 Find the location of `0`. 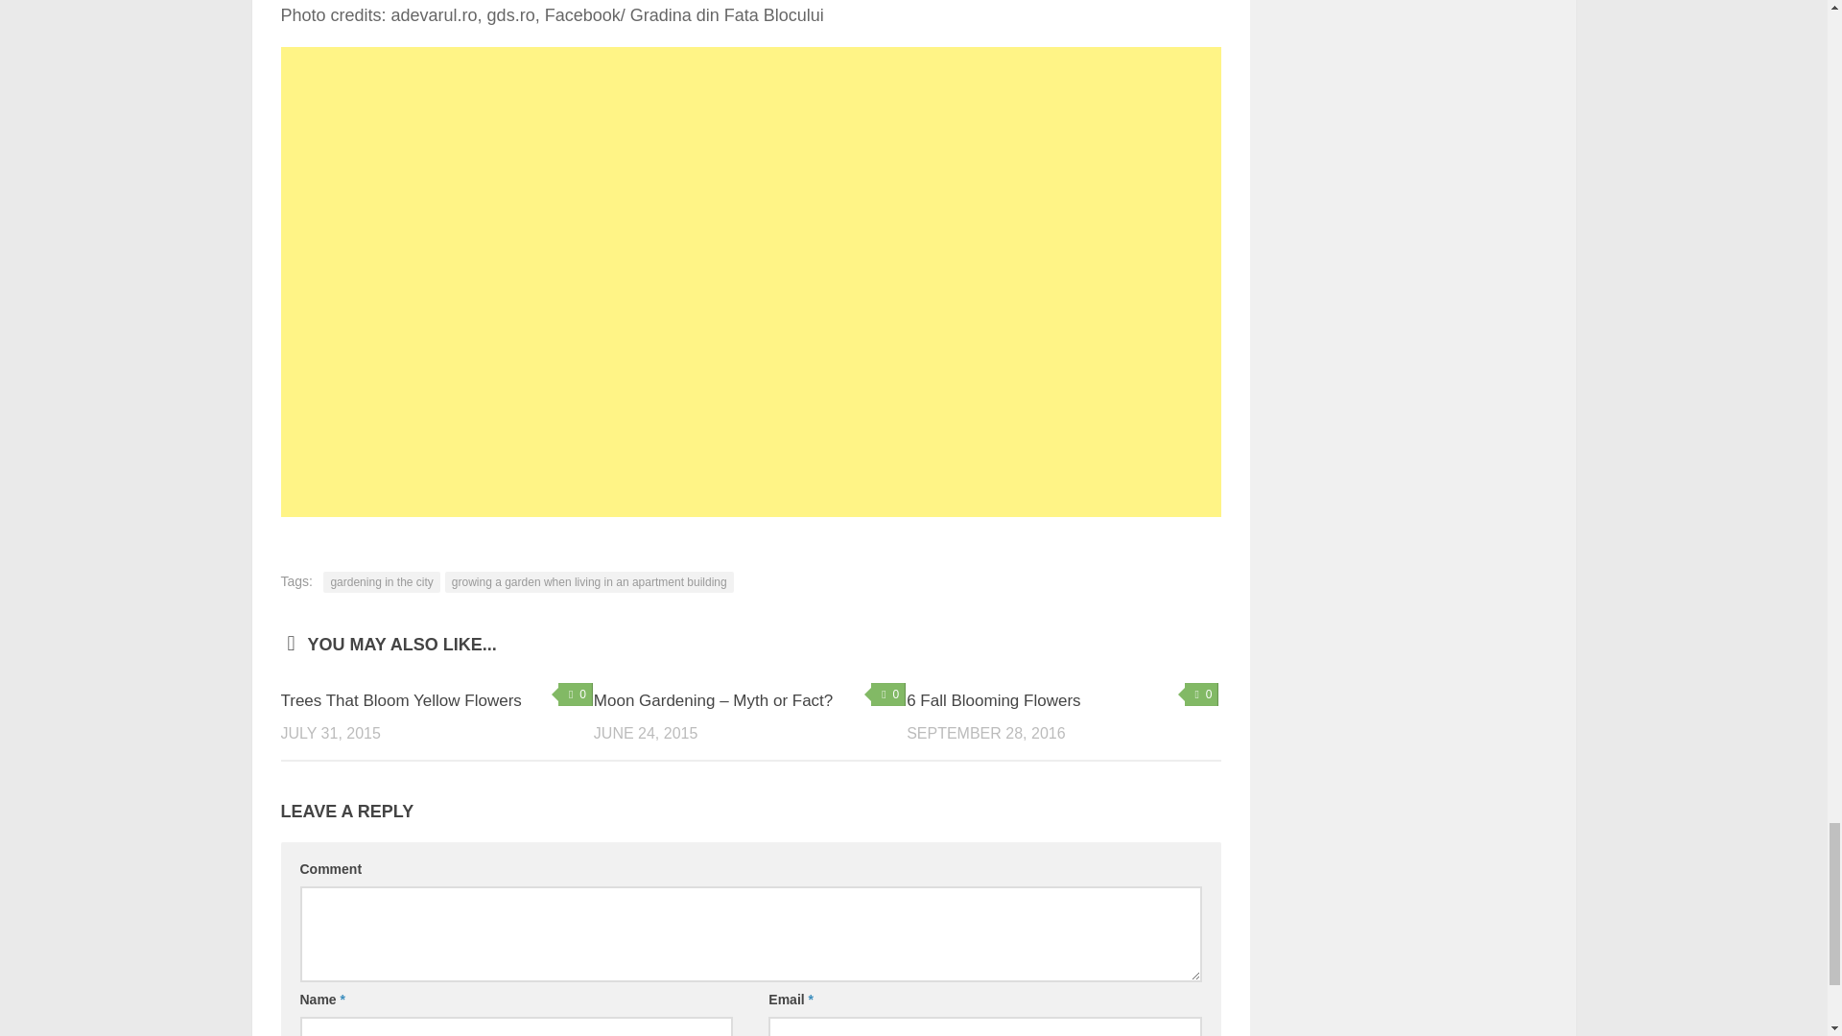

0 is located at coordinates (576, 694).